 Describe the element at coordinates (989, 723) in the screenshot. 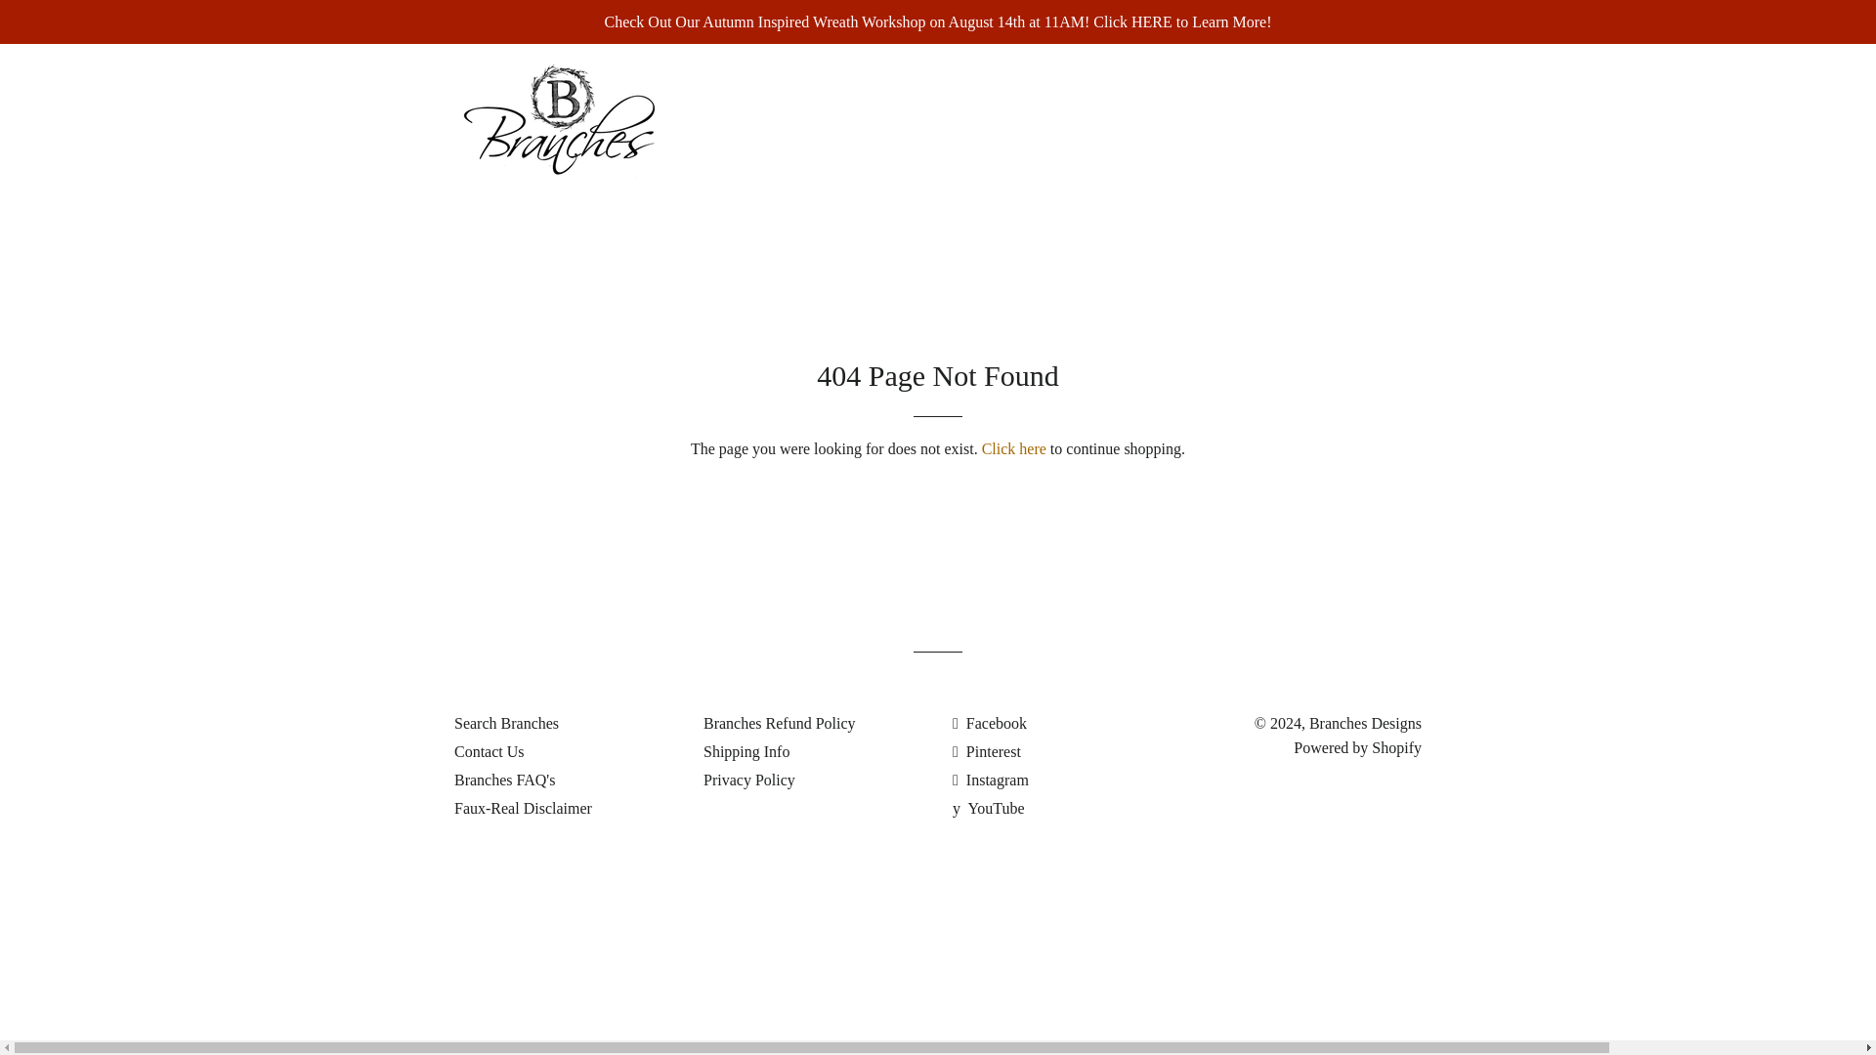

I see `Branches Designs on Facebook` at that location.